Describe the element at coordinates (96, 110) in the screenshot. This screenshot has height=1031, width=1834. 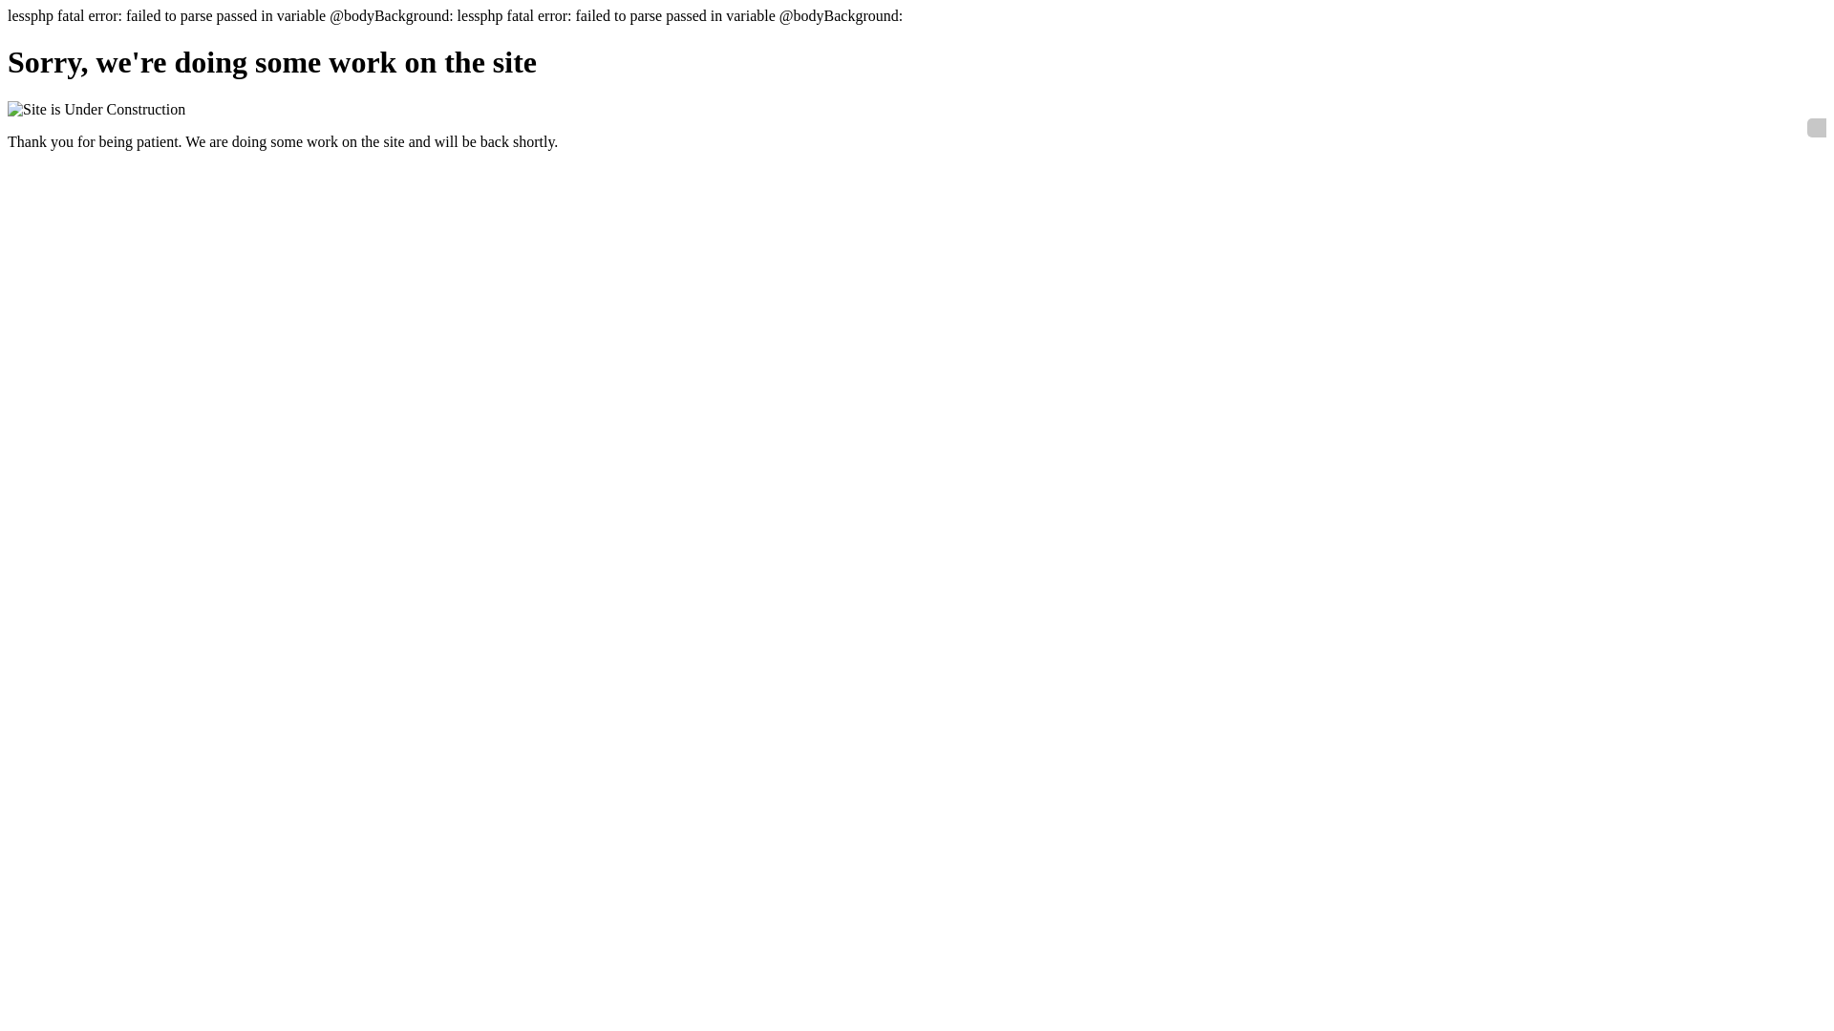
I see `Site is Under Construction` at that location.